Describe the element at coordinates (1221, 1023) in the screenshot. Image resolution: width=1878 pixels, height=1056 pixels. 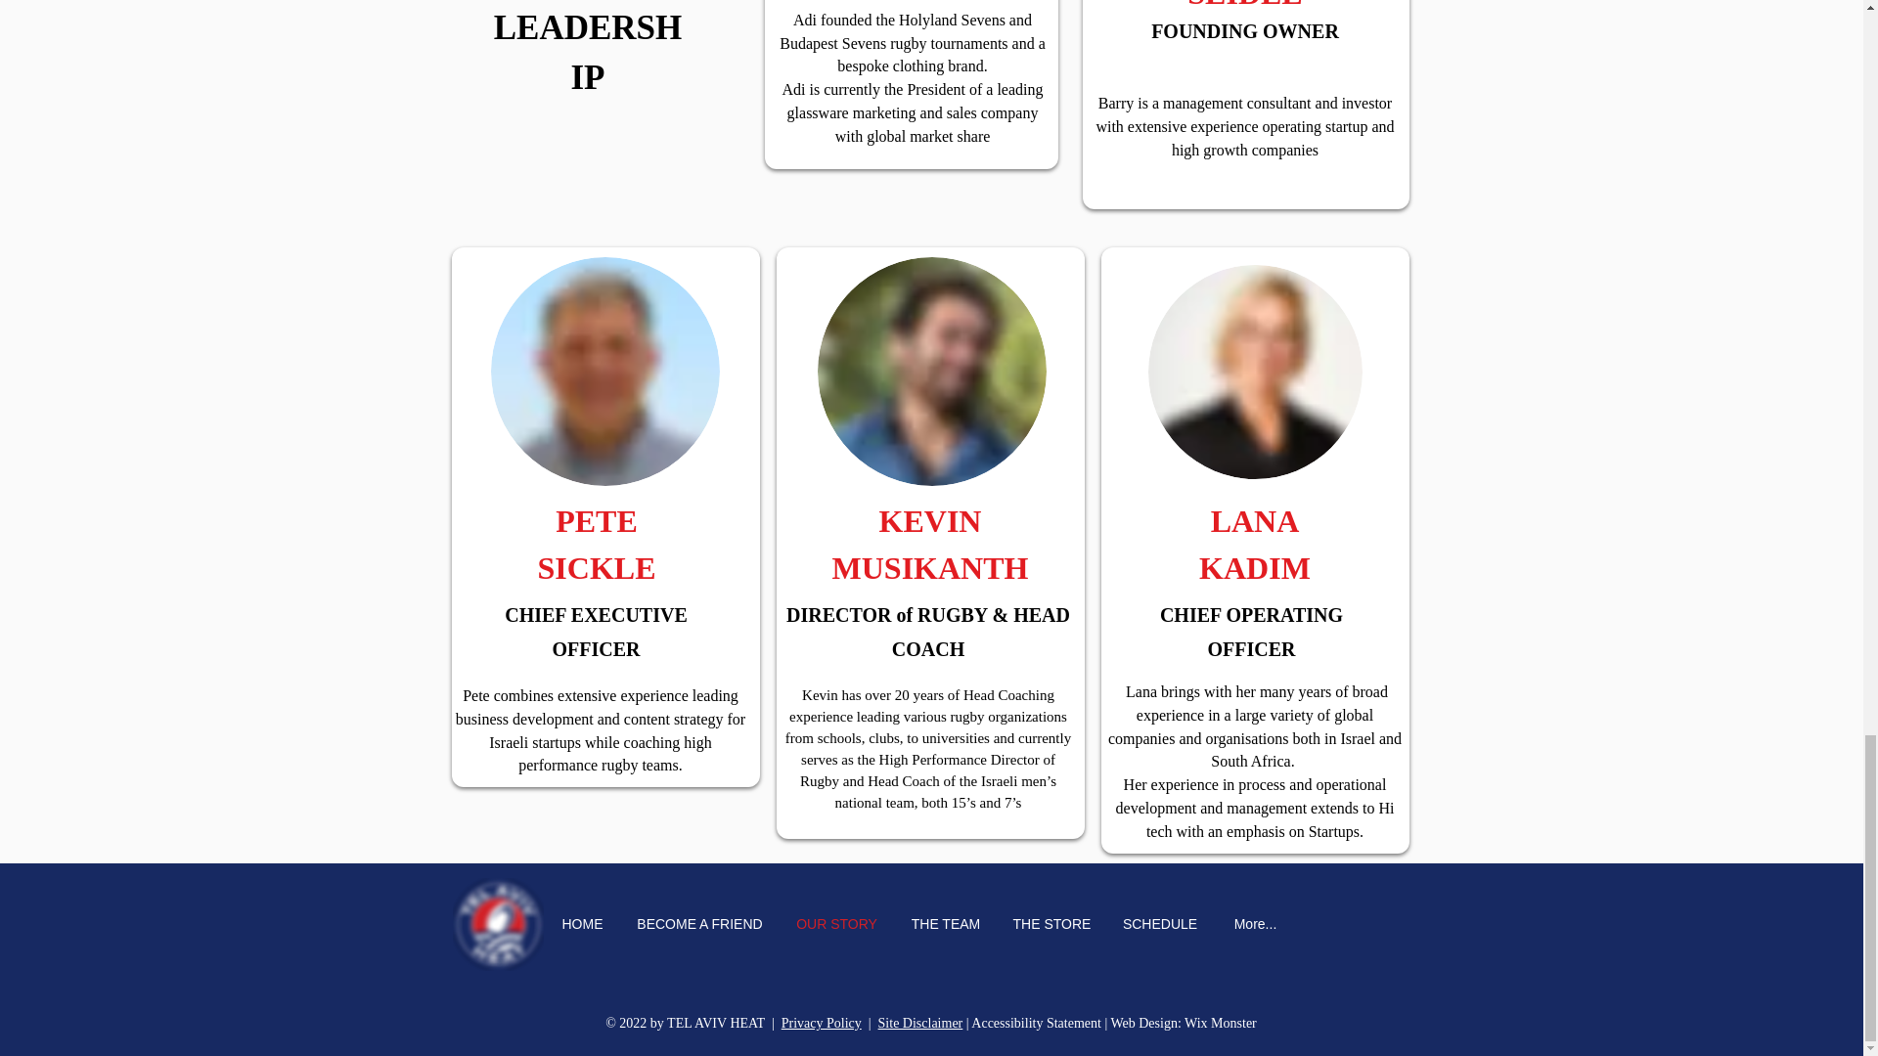
I see `Wix Monster` at that location.